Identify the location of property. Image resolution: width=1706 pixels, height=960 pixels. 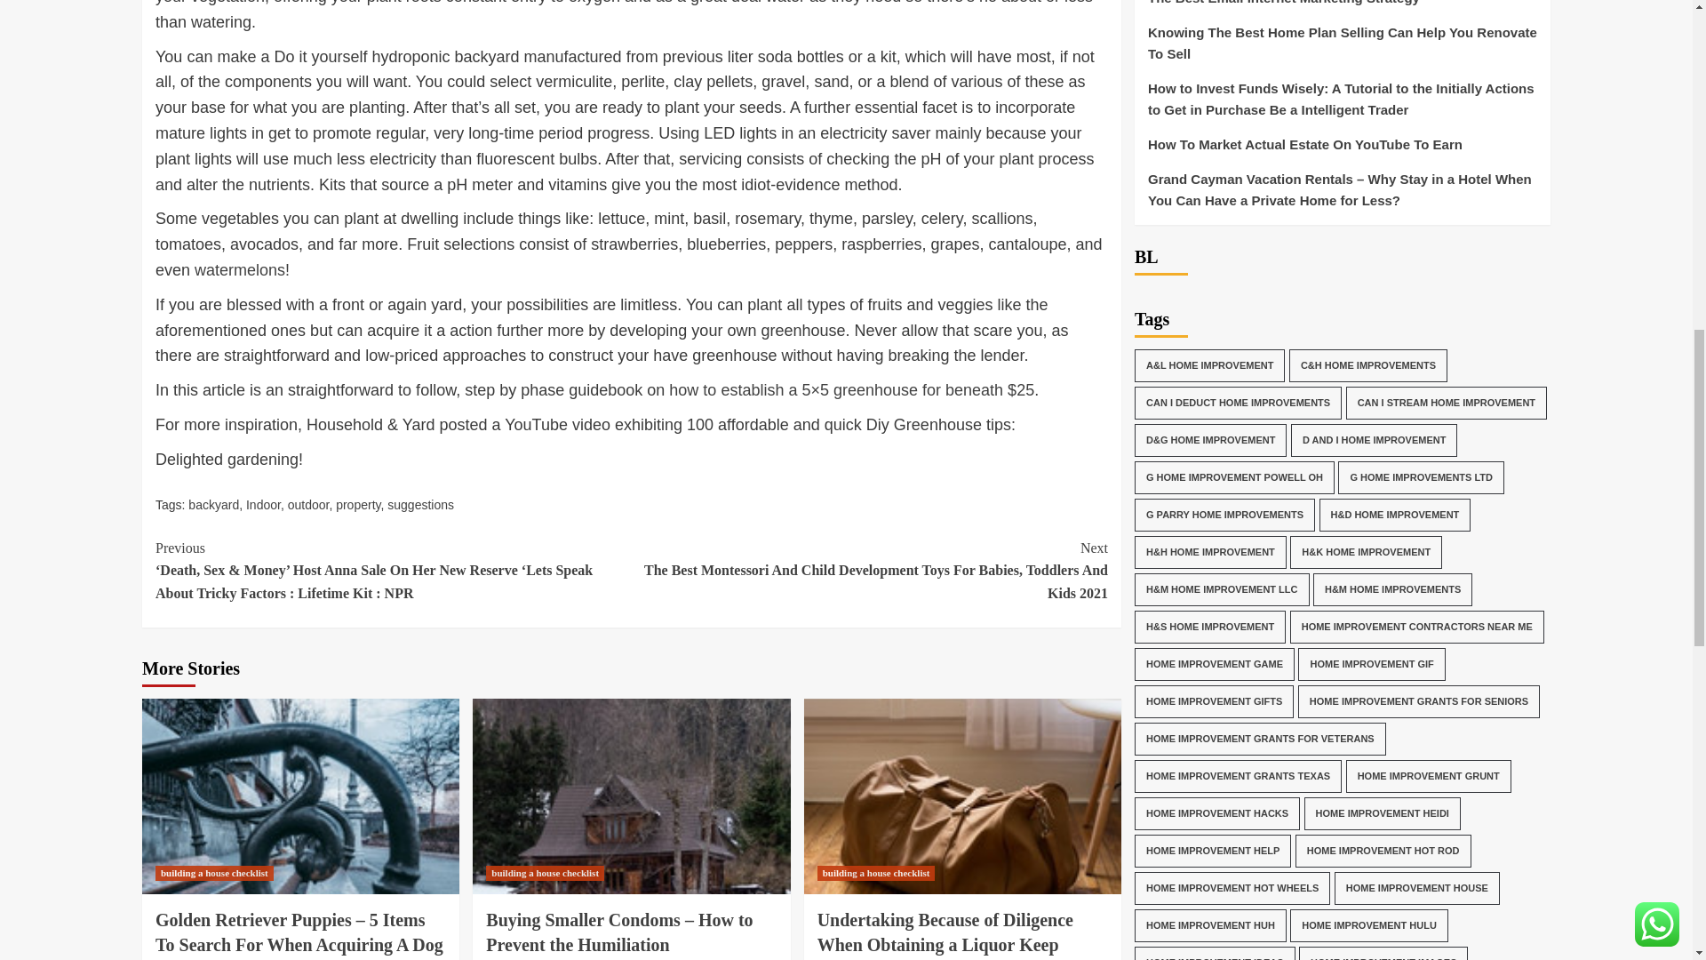
(358, 505).